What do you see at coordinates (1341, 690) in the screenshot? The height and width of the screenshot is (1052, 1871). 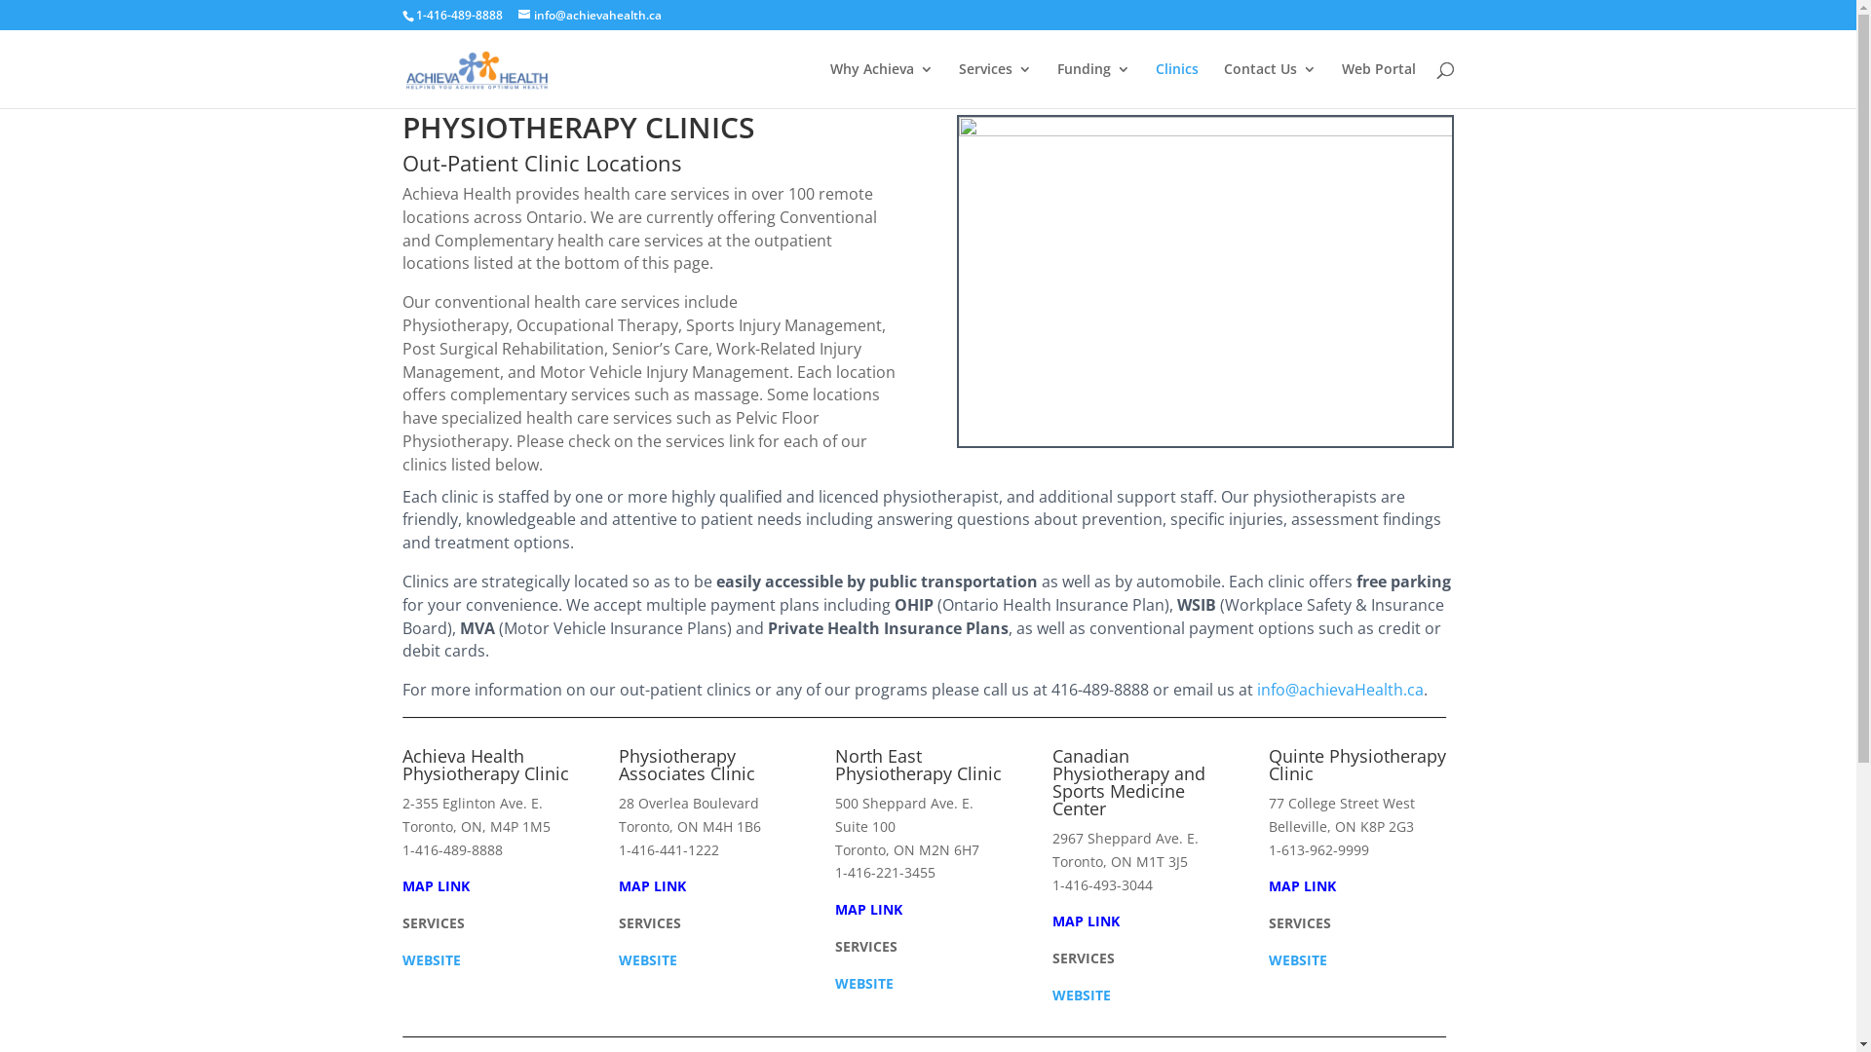 I see `info@achievaHealth.ca` at bounding box center [1341, 690].